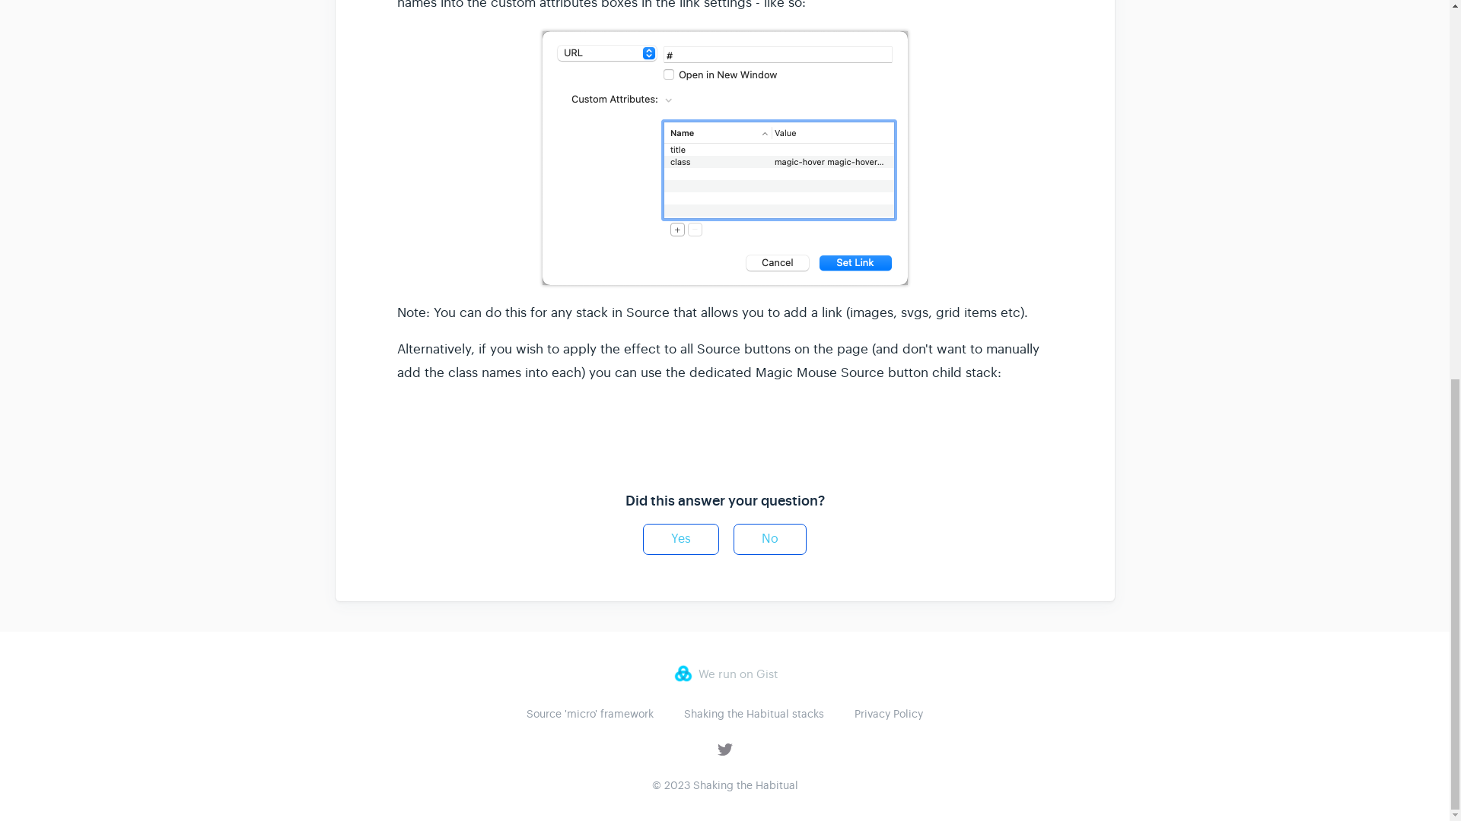  I want to click on We run on Gist, so click(724, 673).